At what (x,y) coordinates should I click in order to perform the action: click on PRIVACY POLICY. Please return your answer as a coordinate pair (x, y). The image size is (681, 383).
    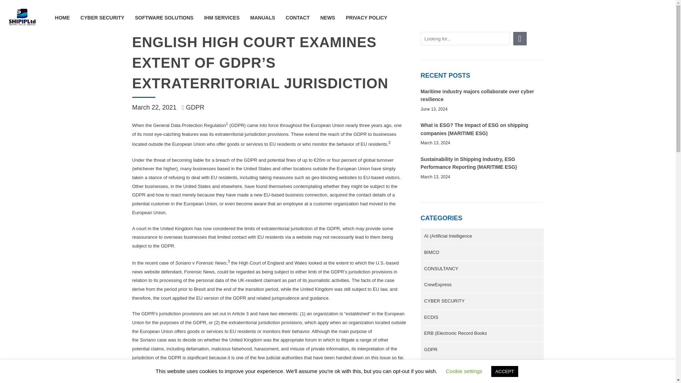
    Looking at the image, I should click on (367, 18).